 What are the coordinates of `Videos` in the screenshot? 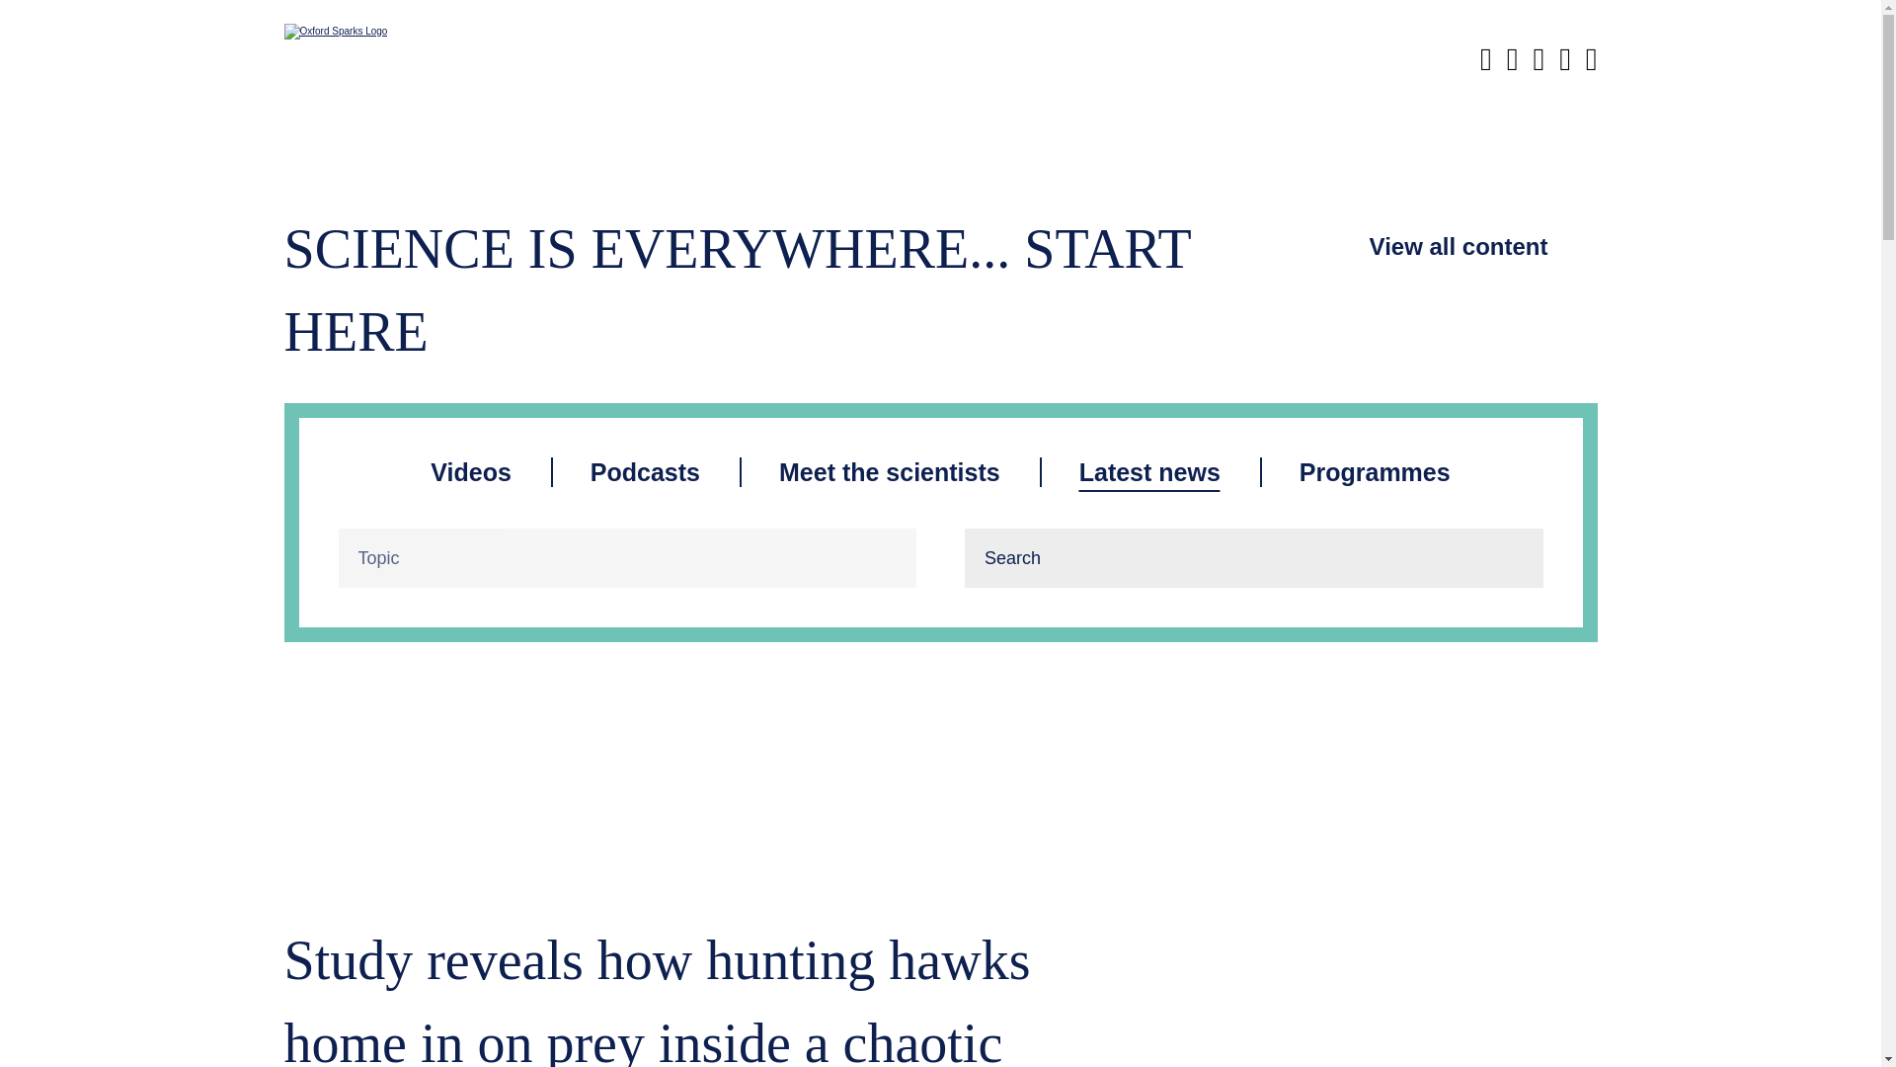 It's located at (470, 472).